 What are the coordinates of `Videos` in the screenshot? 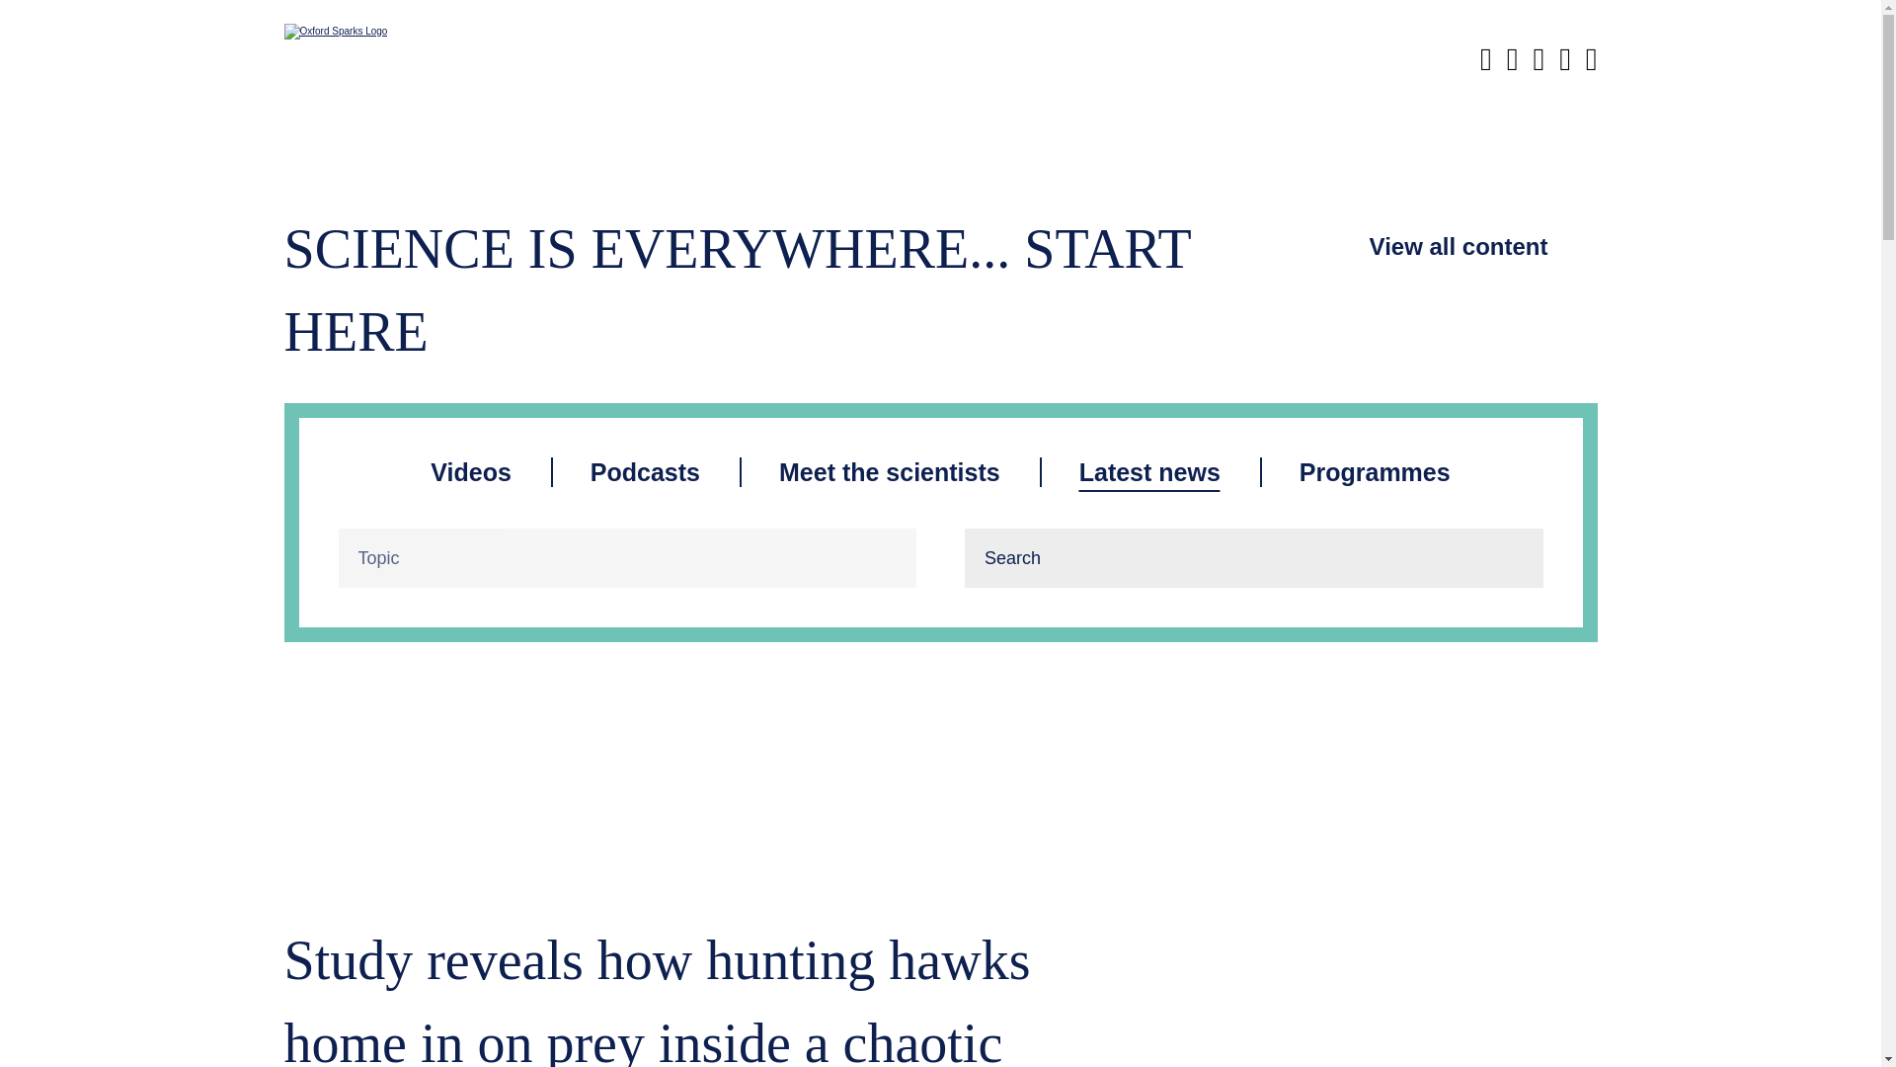 It's located at (470, 472).